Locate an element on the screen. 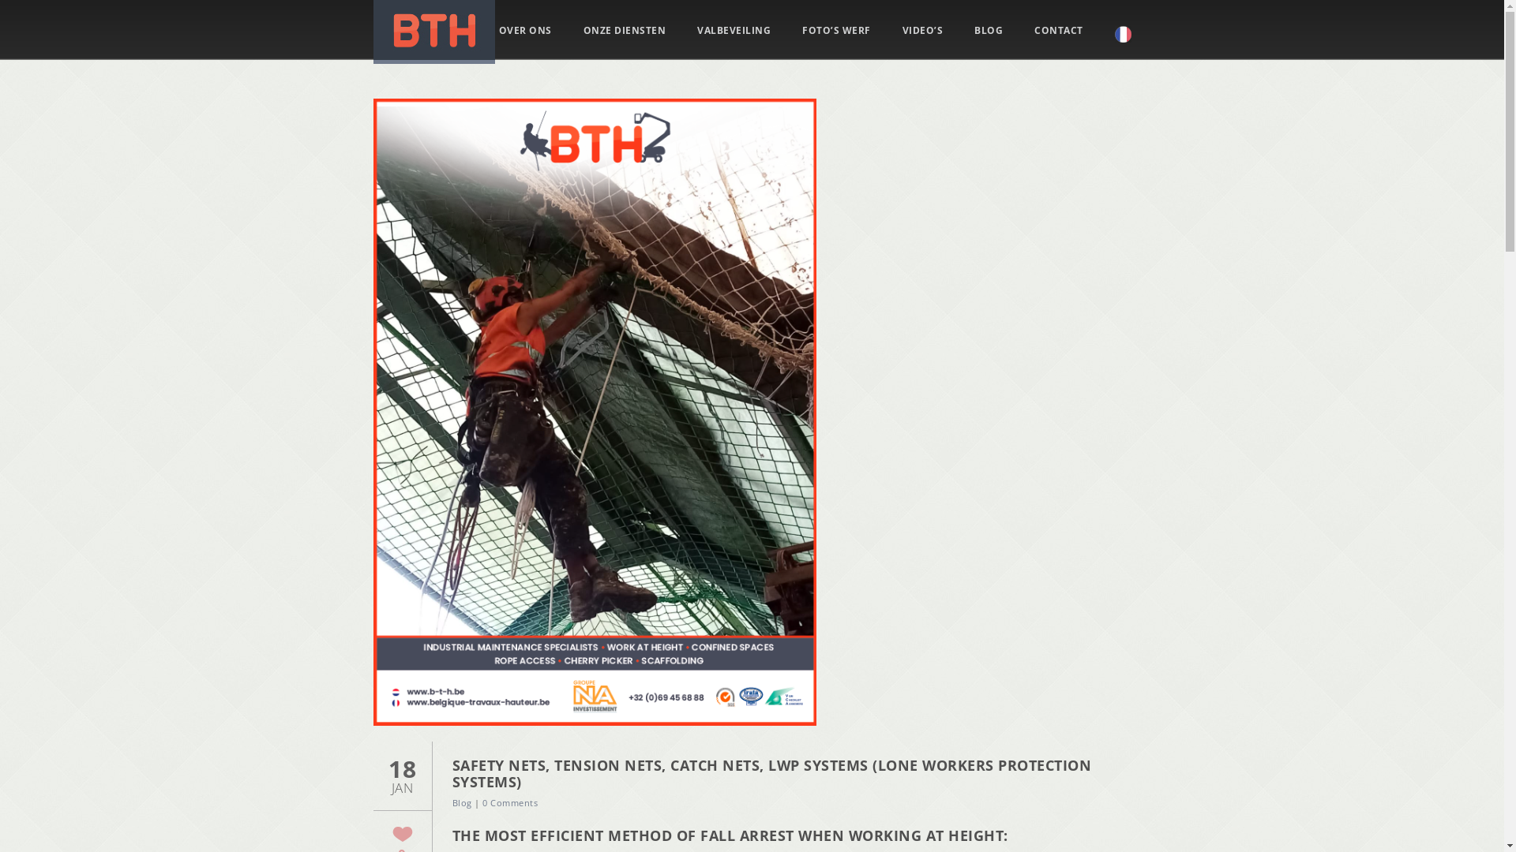 The height and width of the screenshot is (852, 1516). ONZE DIENSTEN is located at coordinates (624, 31).